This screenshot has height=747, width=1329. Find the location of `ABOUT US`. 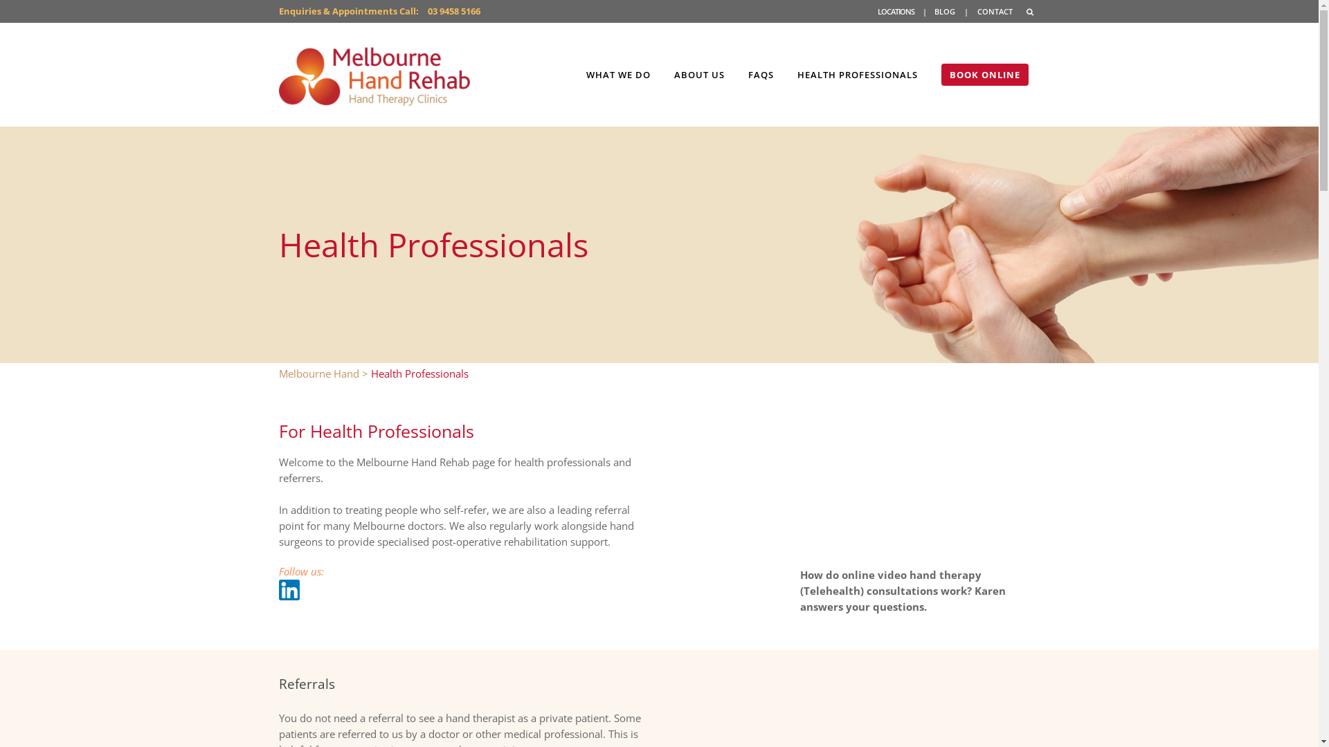

ABOUT US is located at coordinates (699, 75).